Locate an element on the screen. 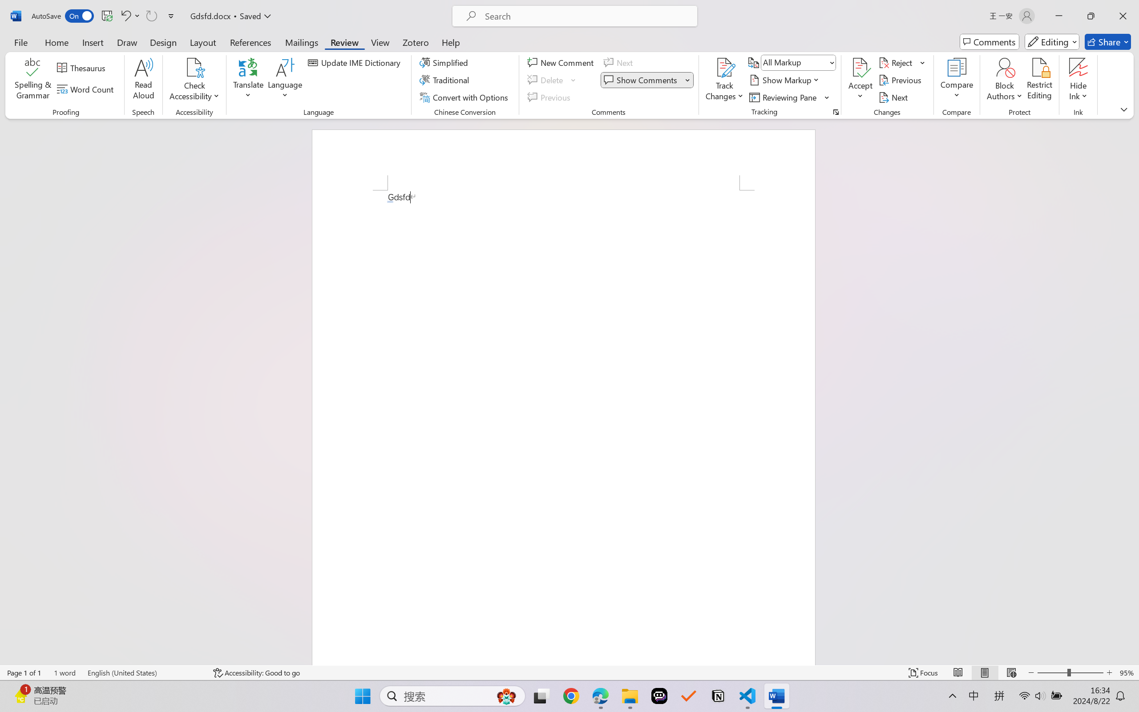 The image size is (1139, 712). Show Comments is located at coordinates (642, 80).